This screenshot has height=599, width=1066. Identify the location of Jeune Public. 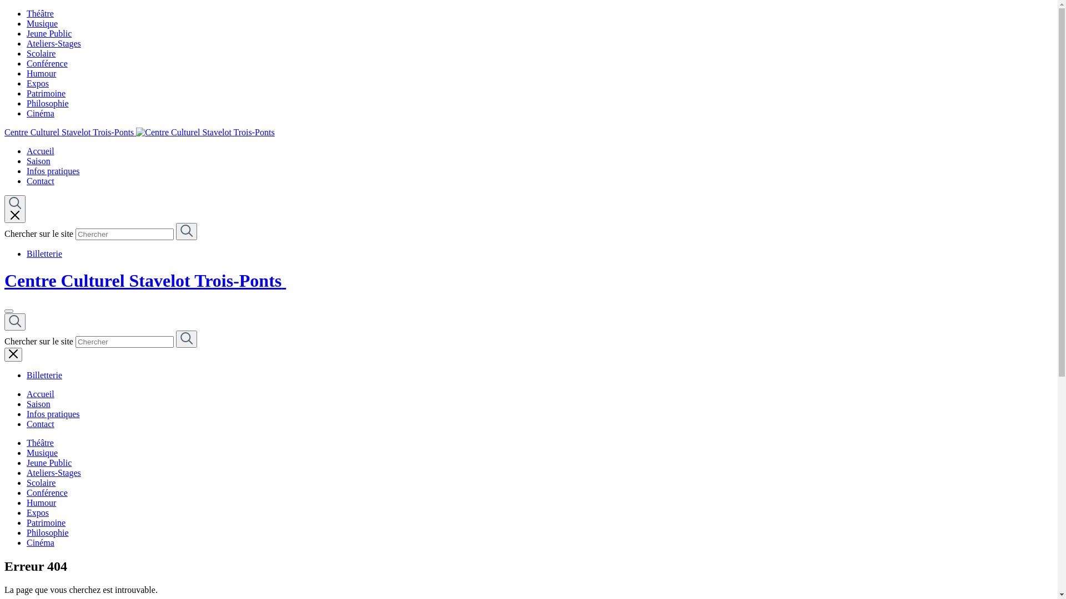
(49, 33).